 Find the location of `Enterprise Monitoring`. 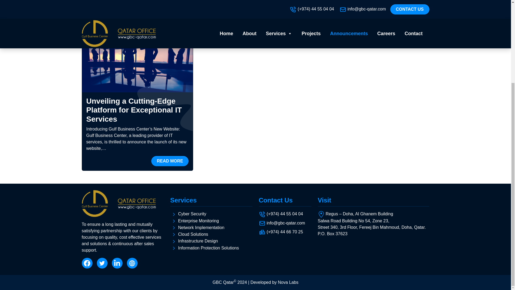

Enterprise Monitoring is located at coordinates (198, 221).